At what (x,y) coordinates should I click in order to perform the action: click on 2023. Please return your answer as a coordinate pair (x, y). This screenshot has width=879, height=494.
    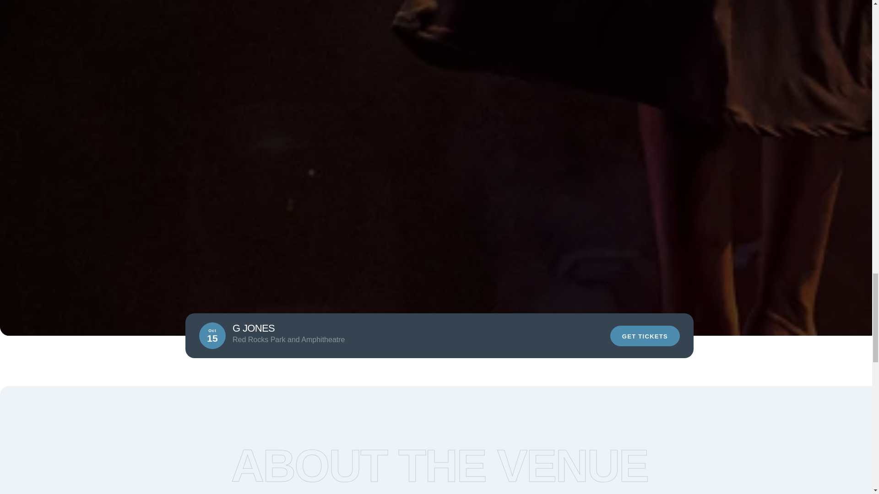
    Looking at the image, I should click on (330, 336).